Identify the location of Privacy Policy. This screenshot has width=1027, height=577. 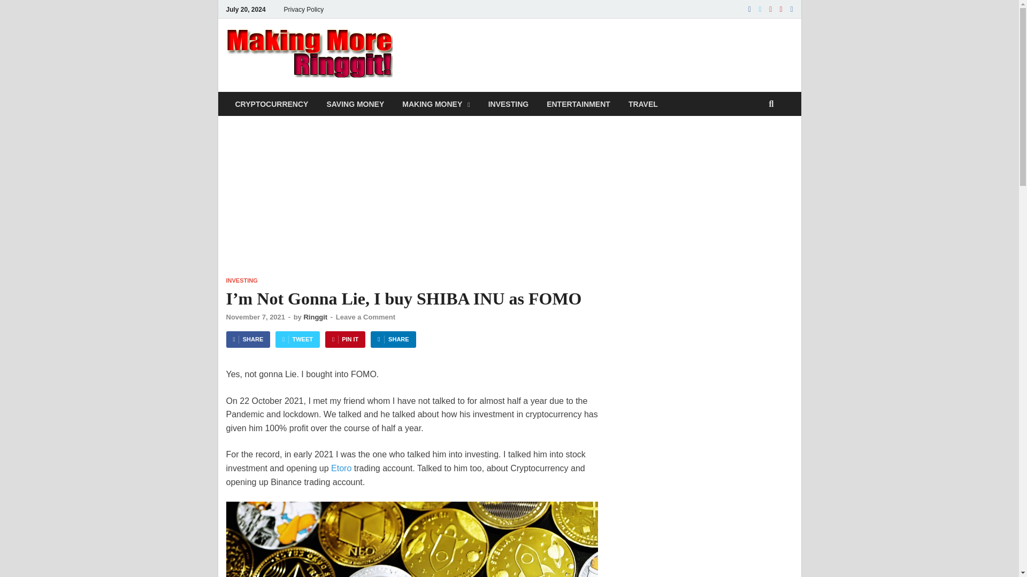
(304, 9).